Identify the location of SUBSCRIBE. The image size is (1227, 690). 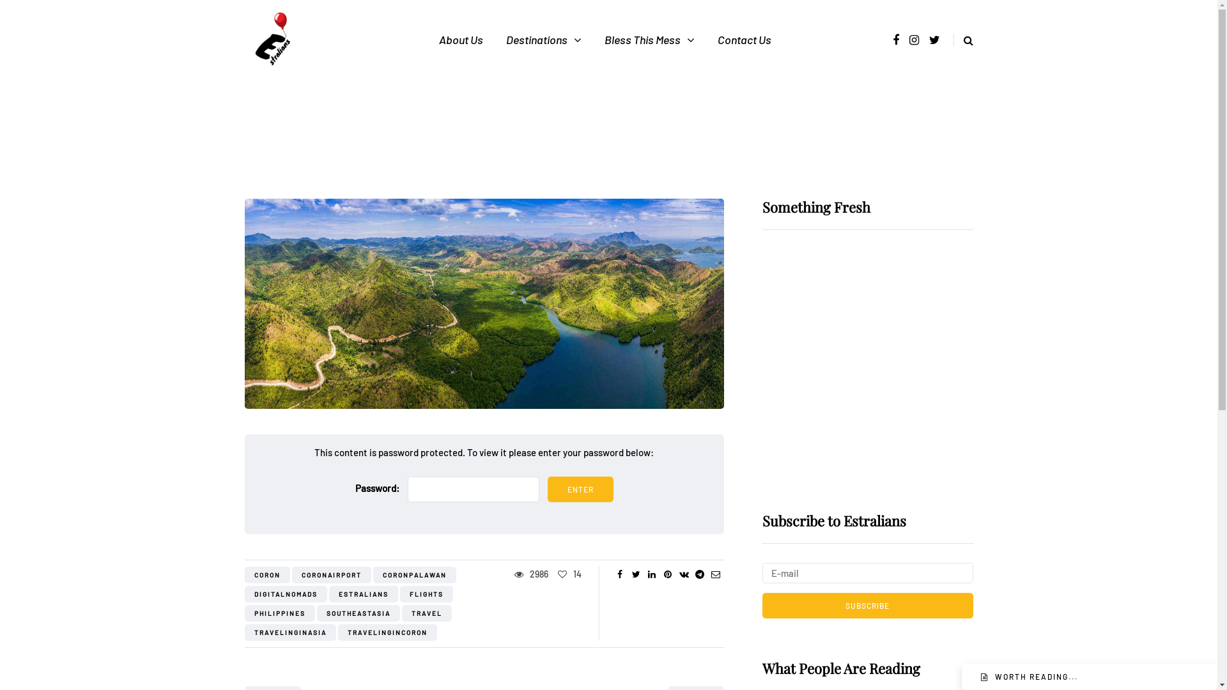
(867, 606).